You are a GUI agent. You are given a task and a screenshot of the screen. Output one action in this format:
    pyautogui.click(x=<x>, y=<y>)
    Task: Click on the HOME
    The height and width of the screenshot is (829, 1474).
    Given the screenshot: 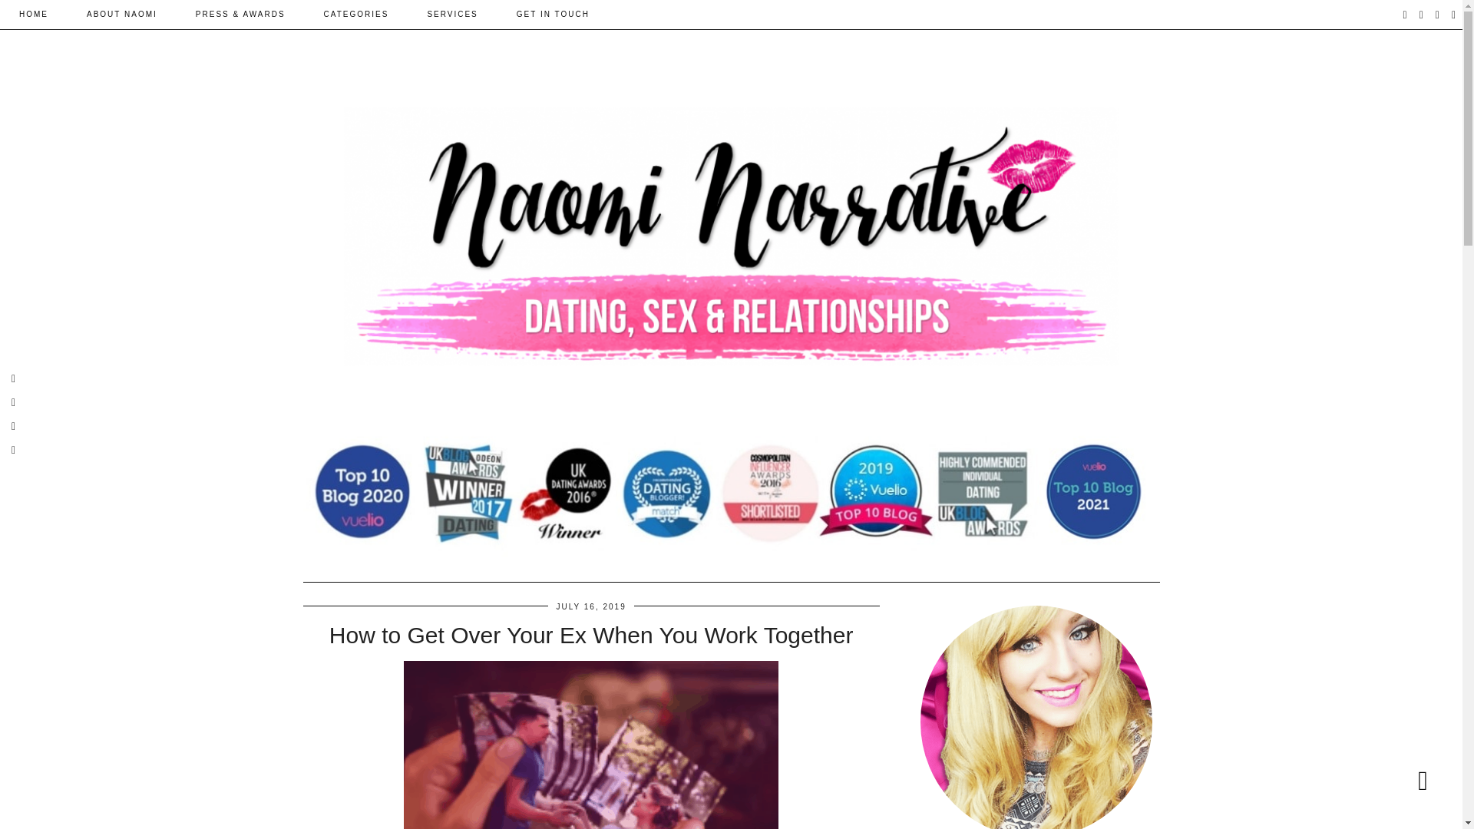 What is the action you would take?
    pyautogui.click(x=34, y=14)
    